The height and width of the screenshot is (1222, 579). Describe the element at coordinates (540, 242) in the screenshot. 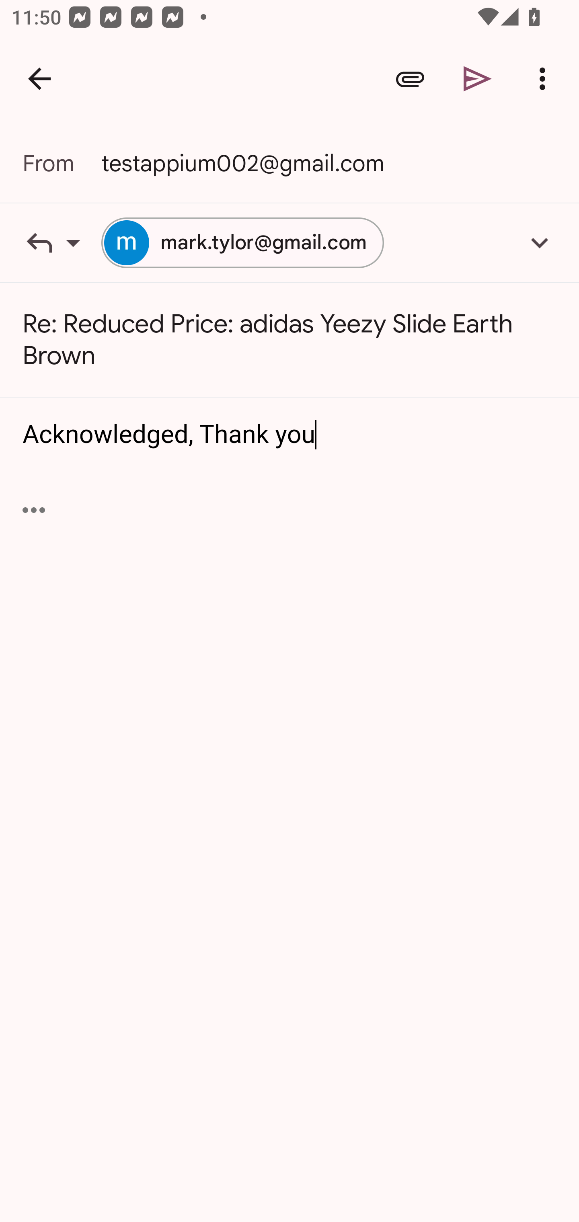

I see `Add Cc/Bcc` at that location.